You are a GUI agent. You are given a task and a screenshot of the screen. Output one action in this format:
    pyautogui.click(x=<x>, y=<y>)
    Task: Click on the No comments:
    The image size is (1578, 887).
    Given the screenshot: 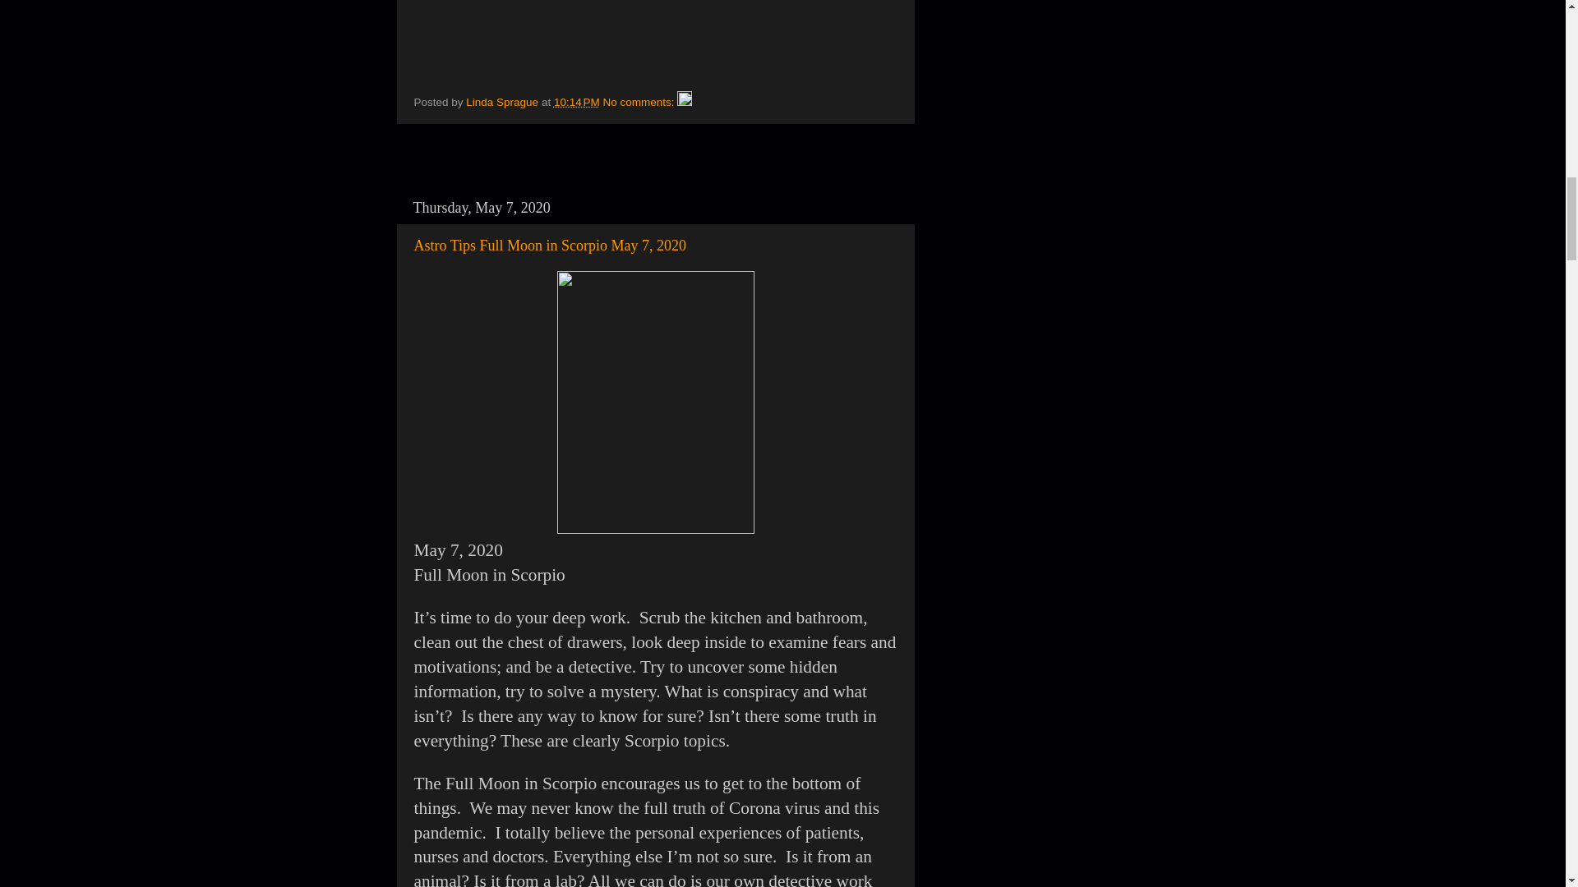 What is the action you would take?
    pyautogui.click(x=640, y=102)
    